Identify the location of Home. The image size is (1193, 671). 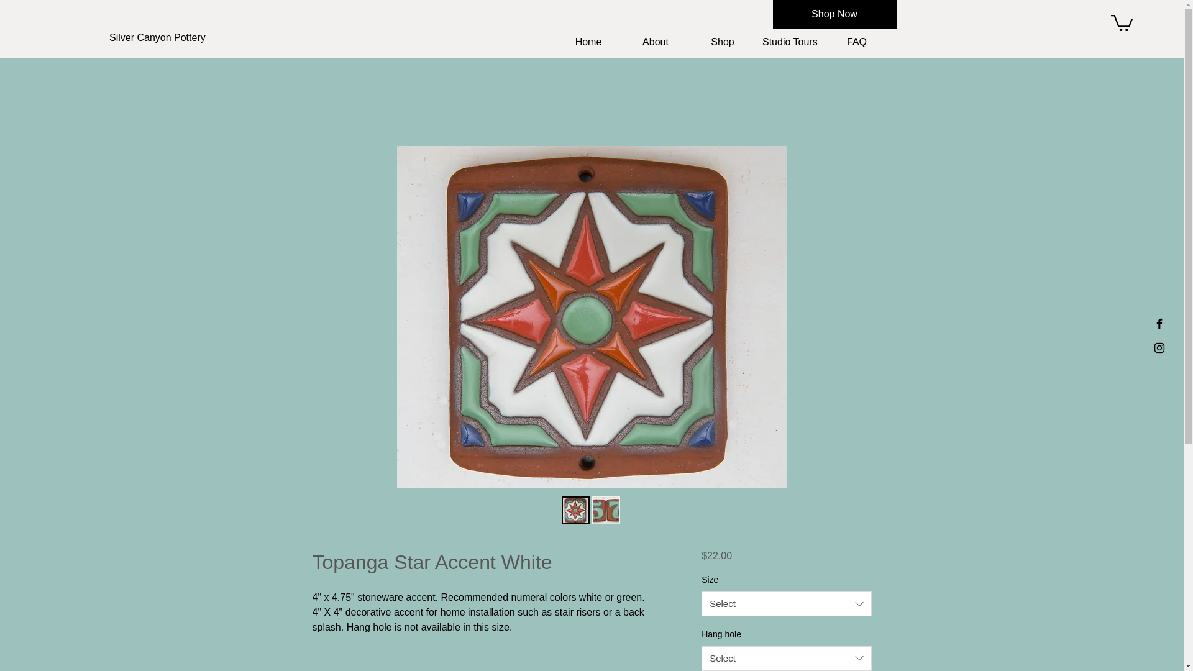
(588, 42).